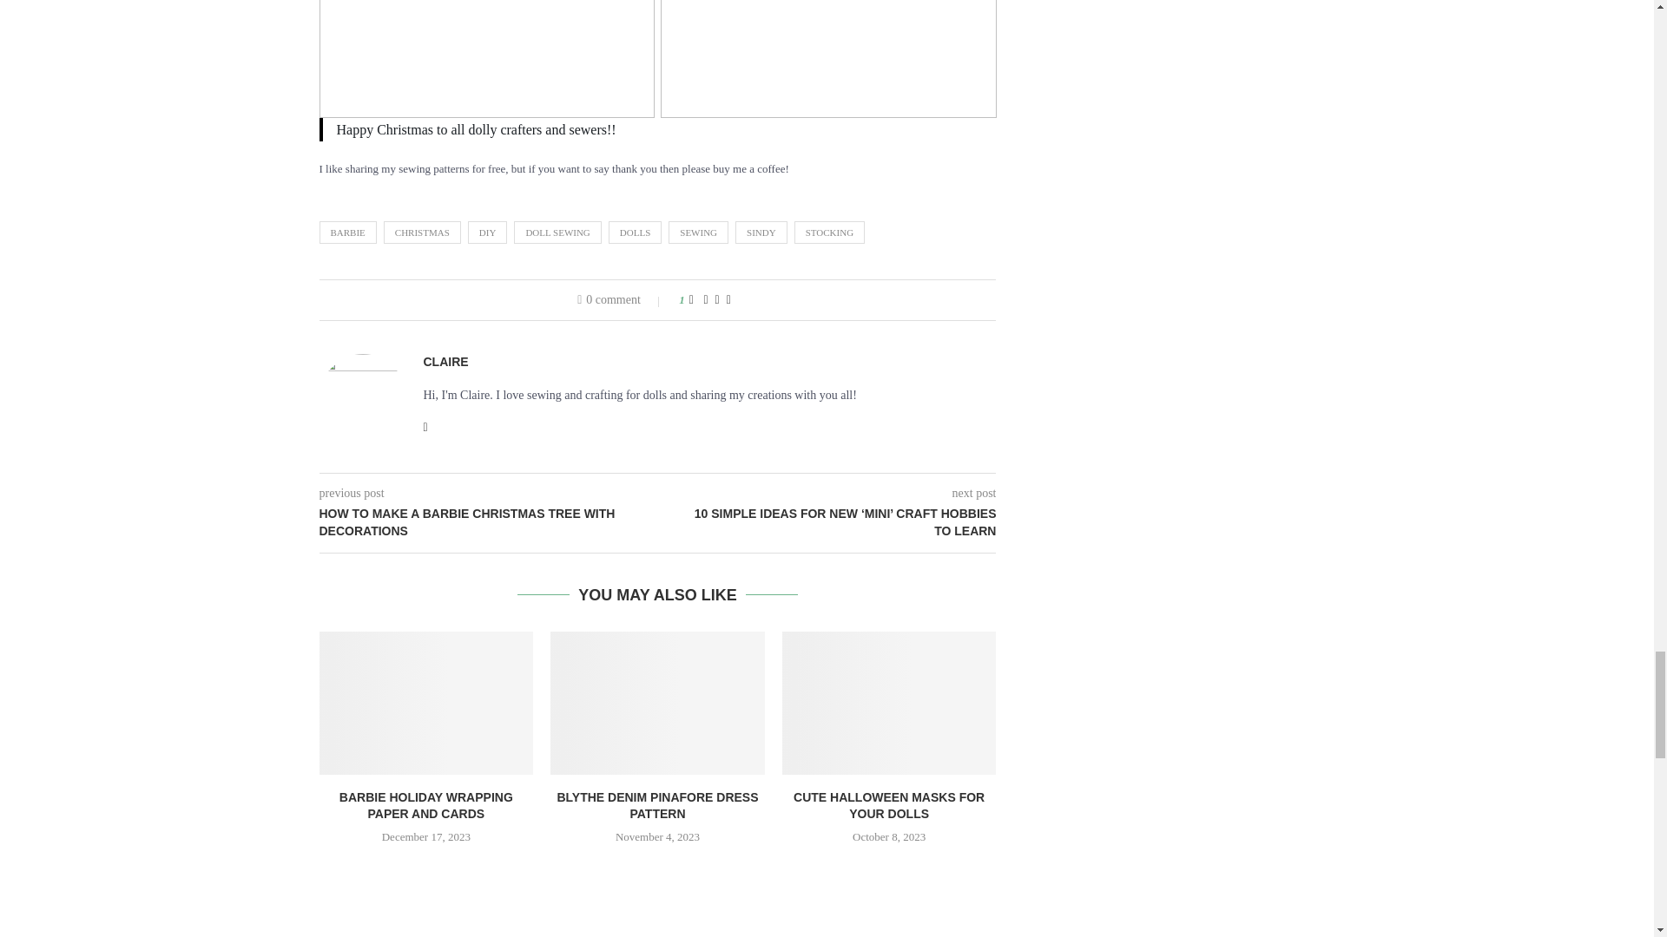 Image resolution: width=1667 pixels, height=937 pixels. I want to click on Cute Halloween masks for your dolls, so click(889, 703).